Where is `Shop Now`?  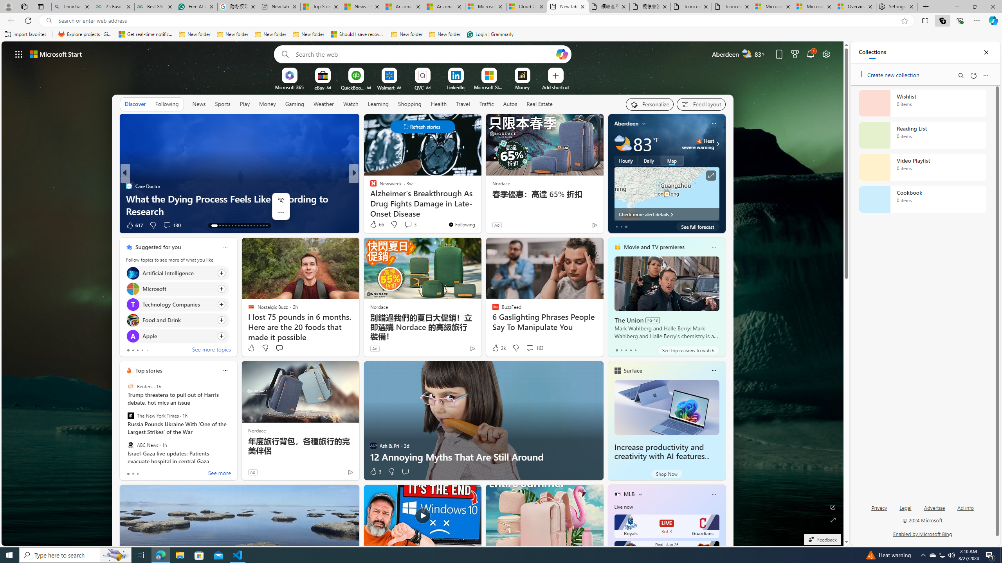 Shop Now is located at coordinates (667, 474).